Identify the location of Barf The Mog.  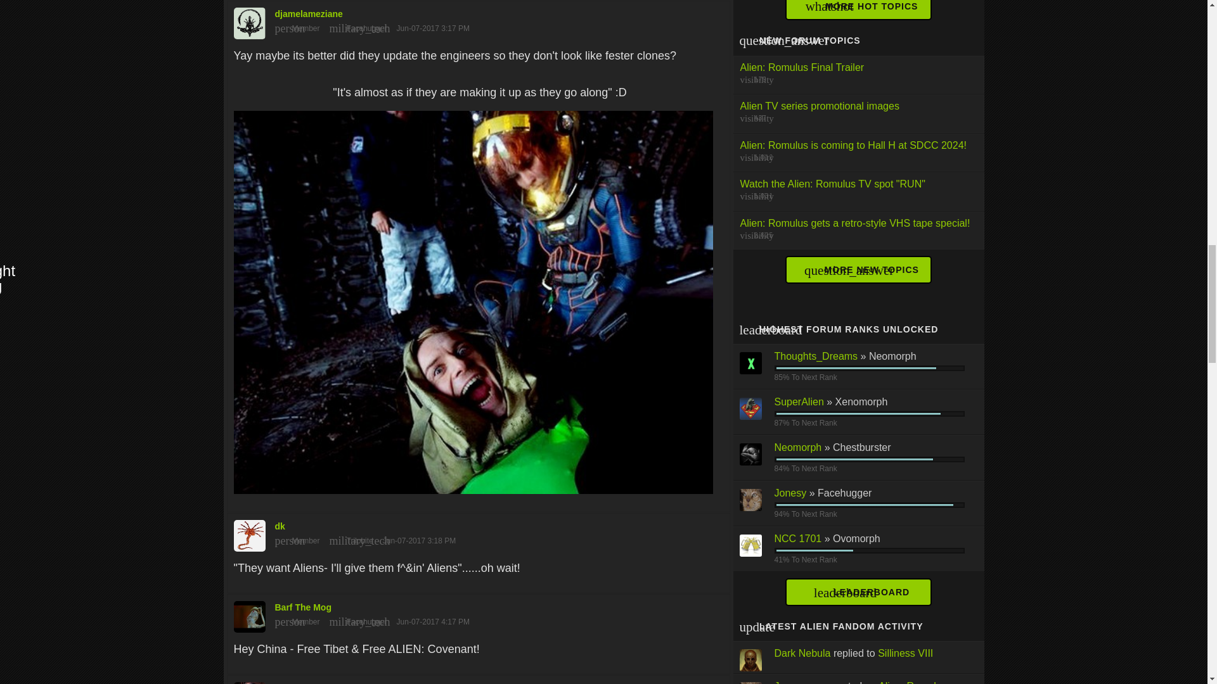
(478, 614).